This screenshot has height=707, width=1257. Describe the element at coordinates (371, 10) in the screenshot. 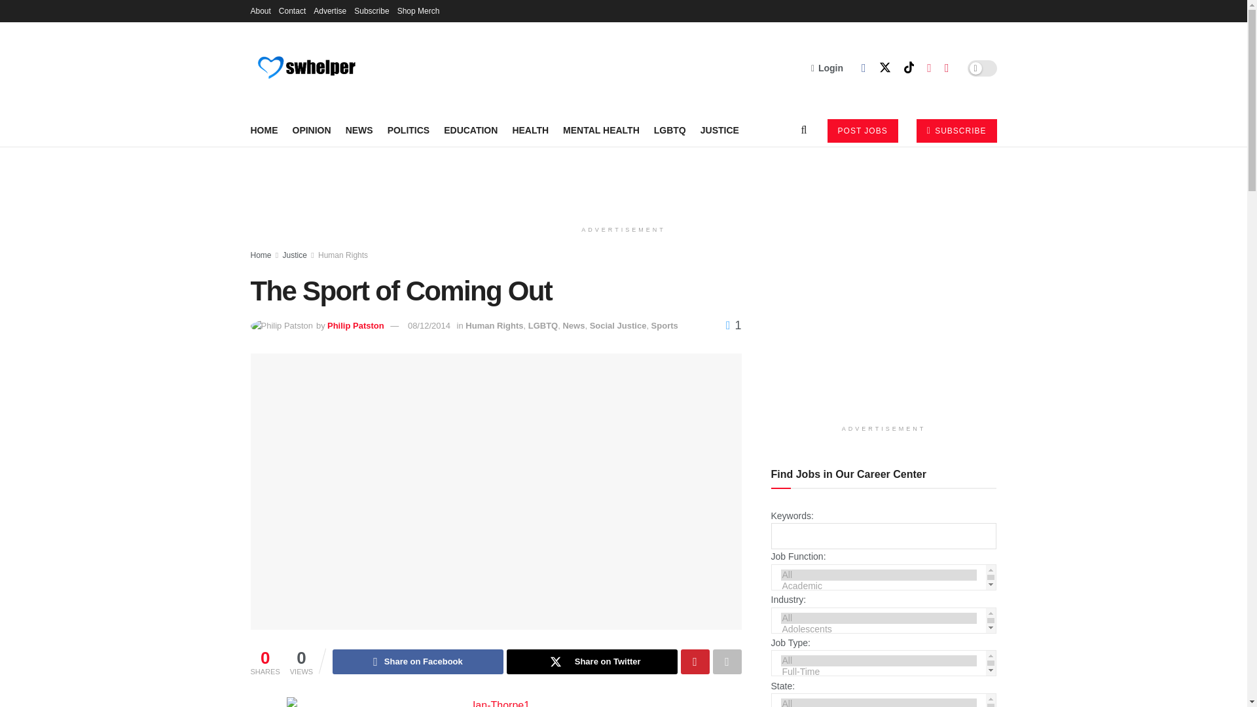

I see `Subscribe` at that location.